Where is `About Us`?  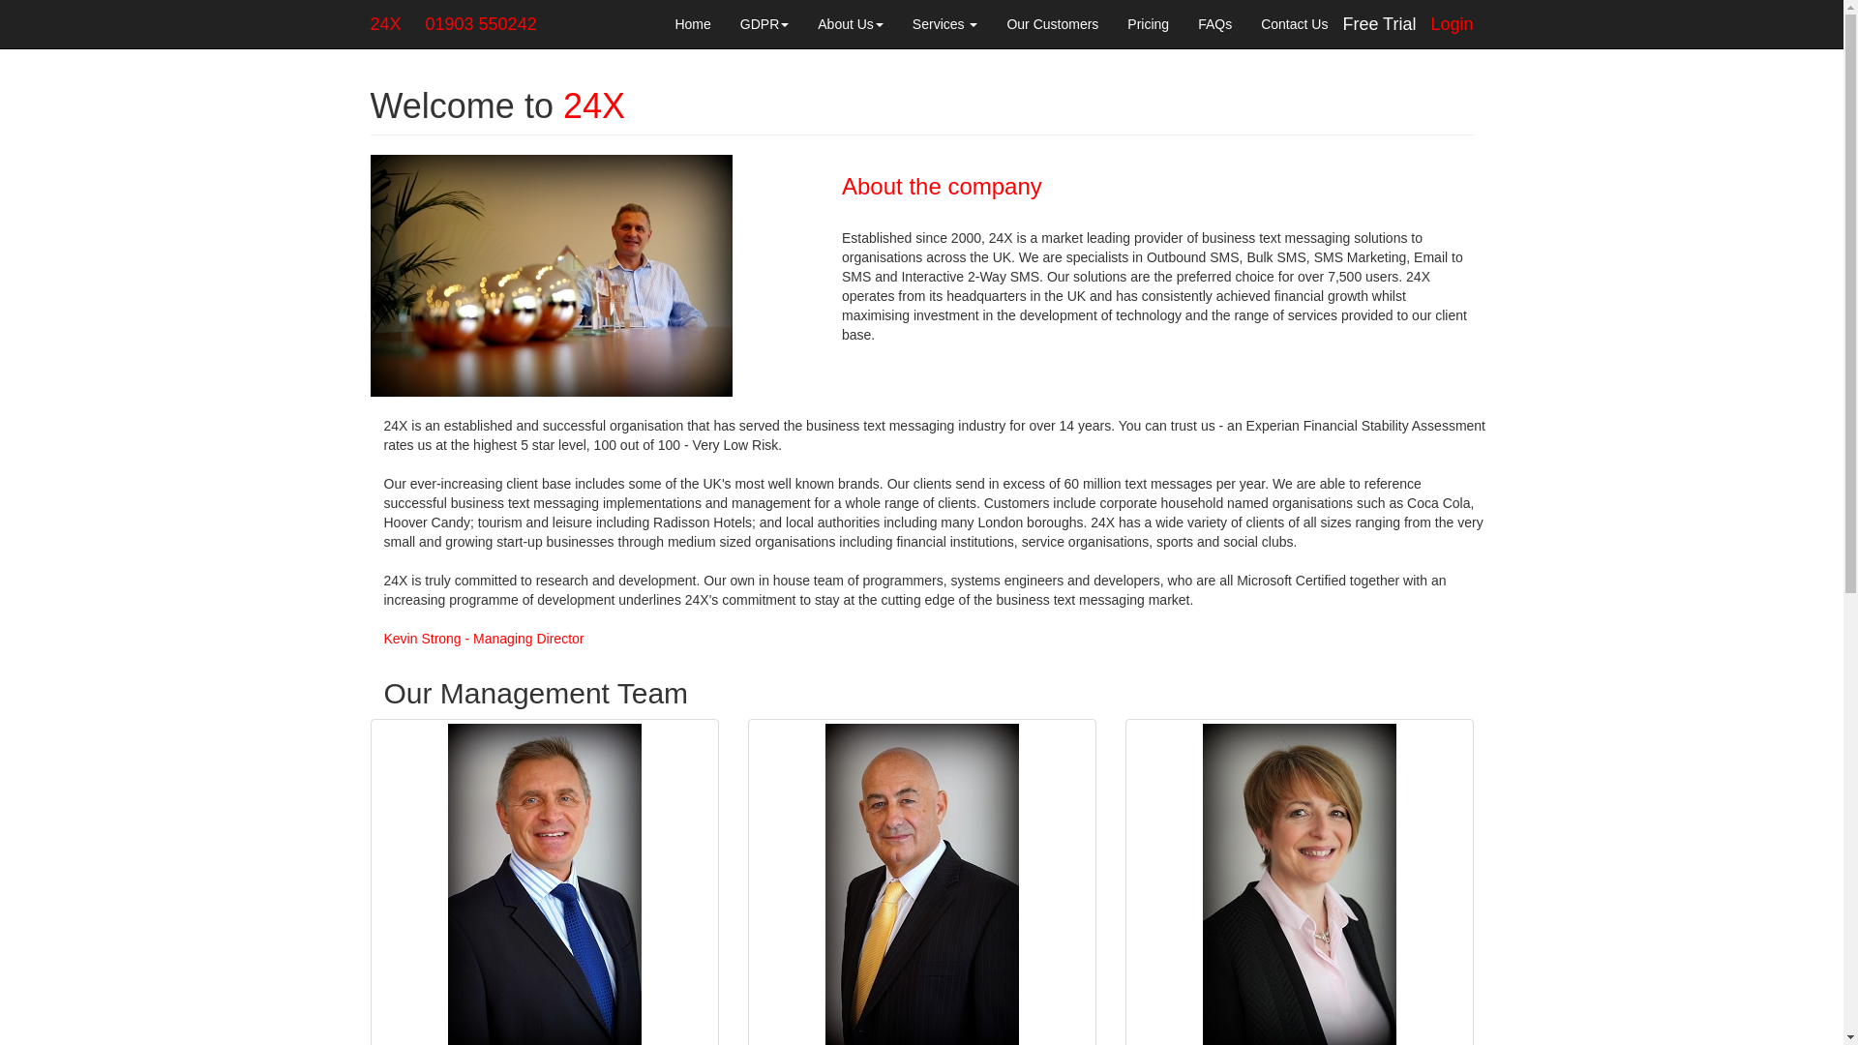
About Us is located at coordinates (851, 24).